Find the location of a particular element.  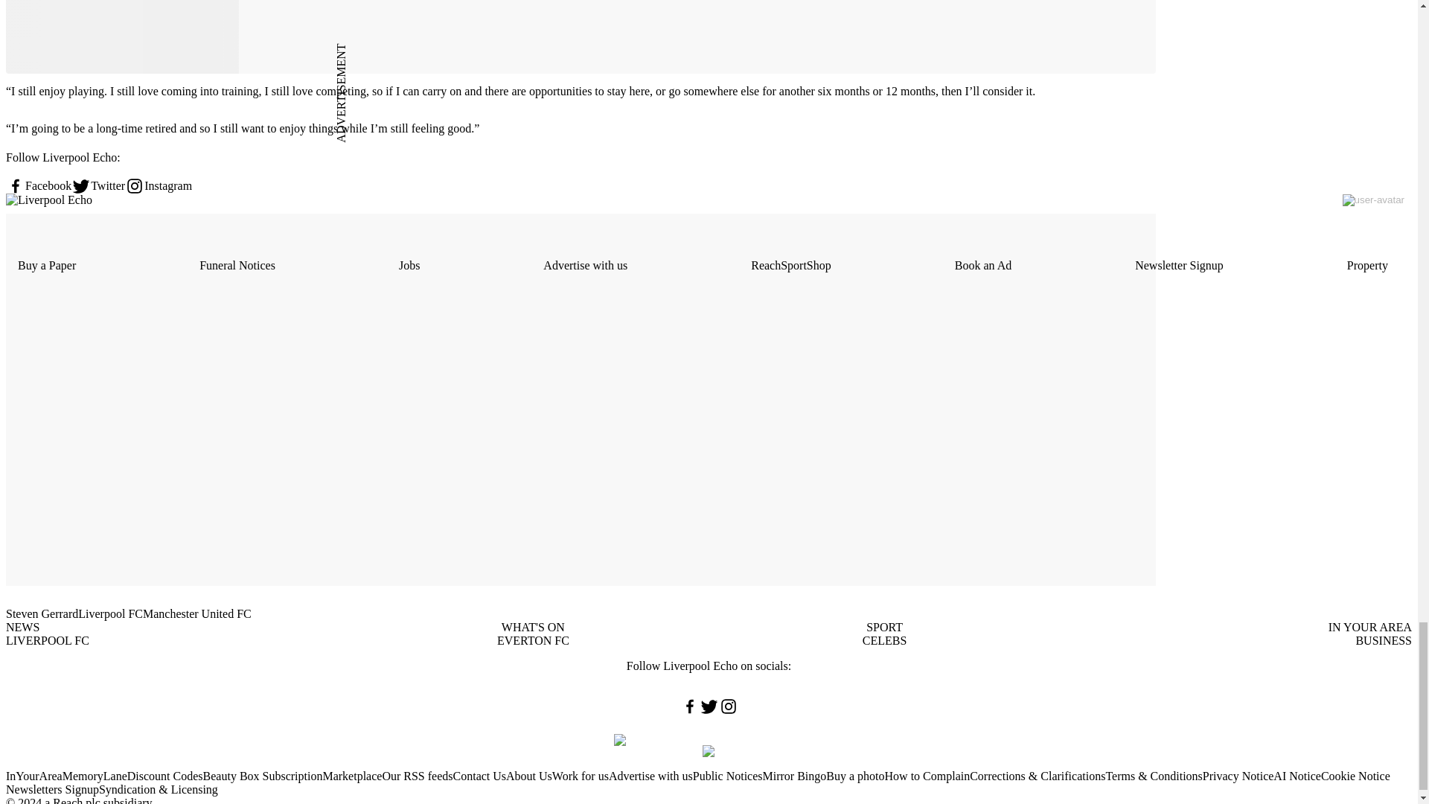

Instagram is located at coordinates (158, 186).